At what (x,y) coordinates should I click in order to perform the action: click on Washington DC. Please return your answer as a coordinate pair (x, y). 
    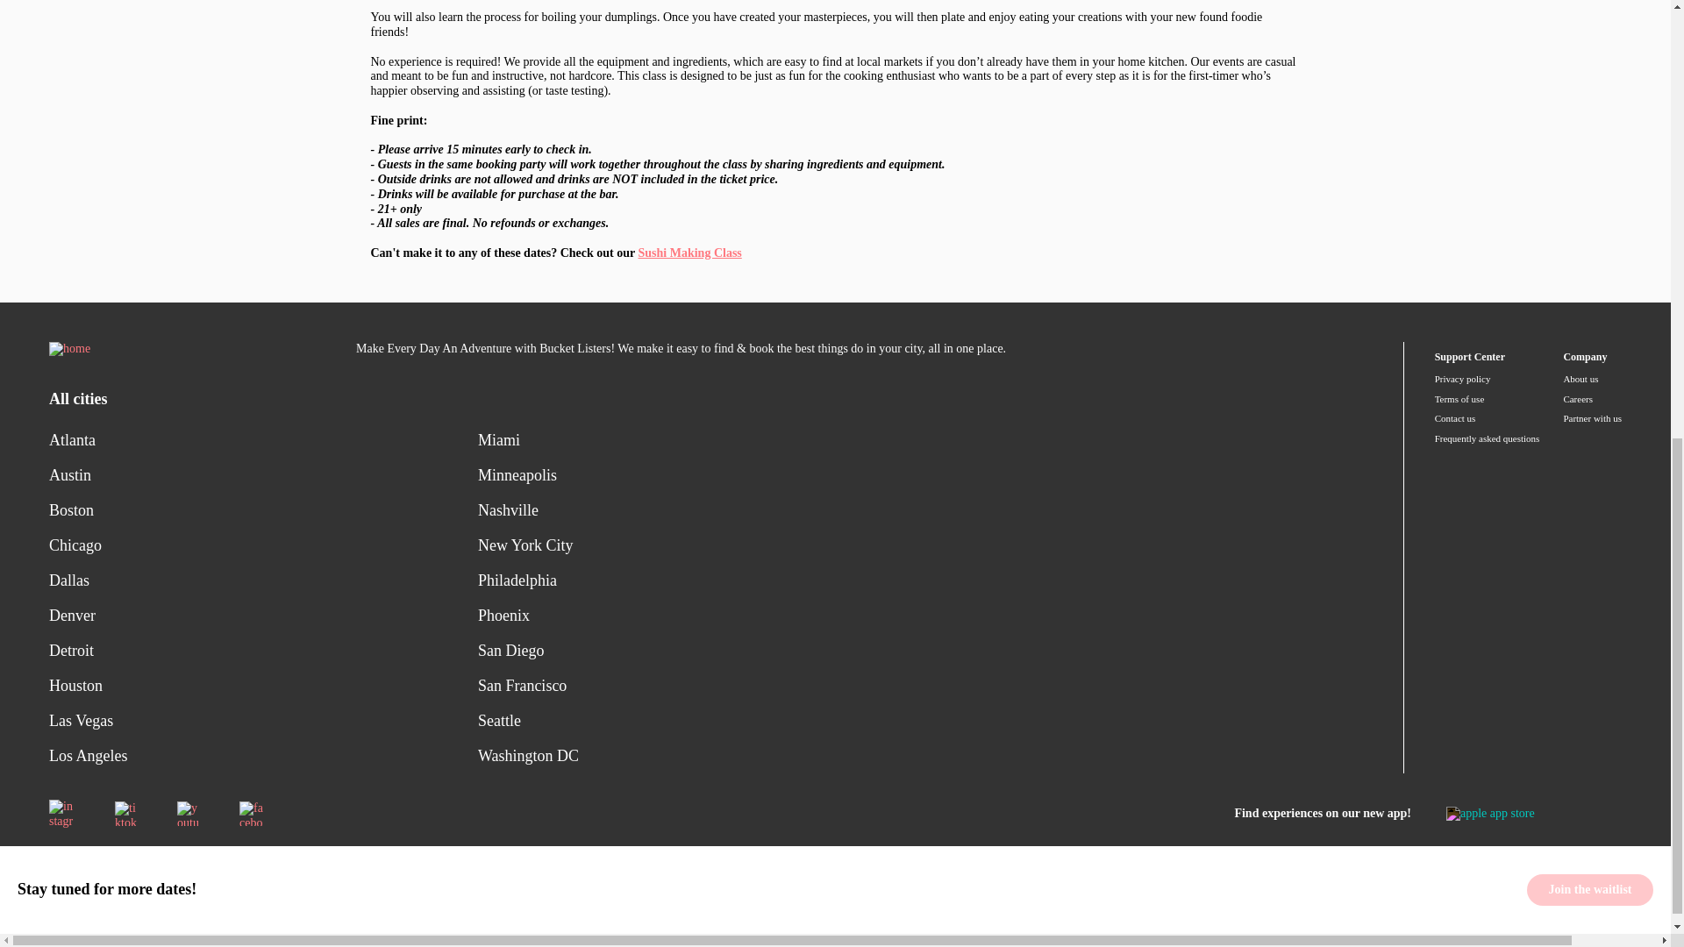
    Looking at the image, I should click on (703, 756).